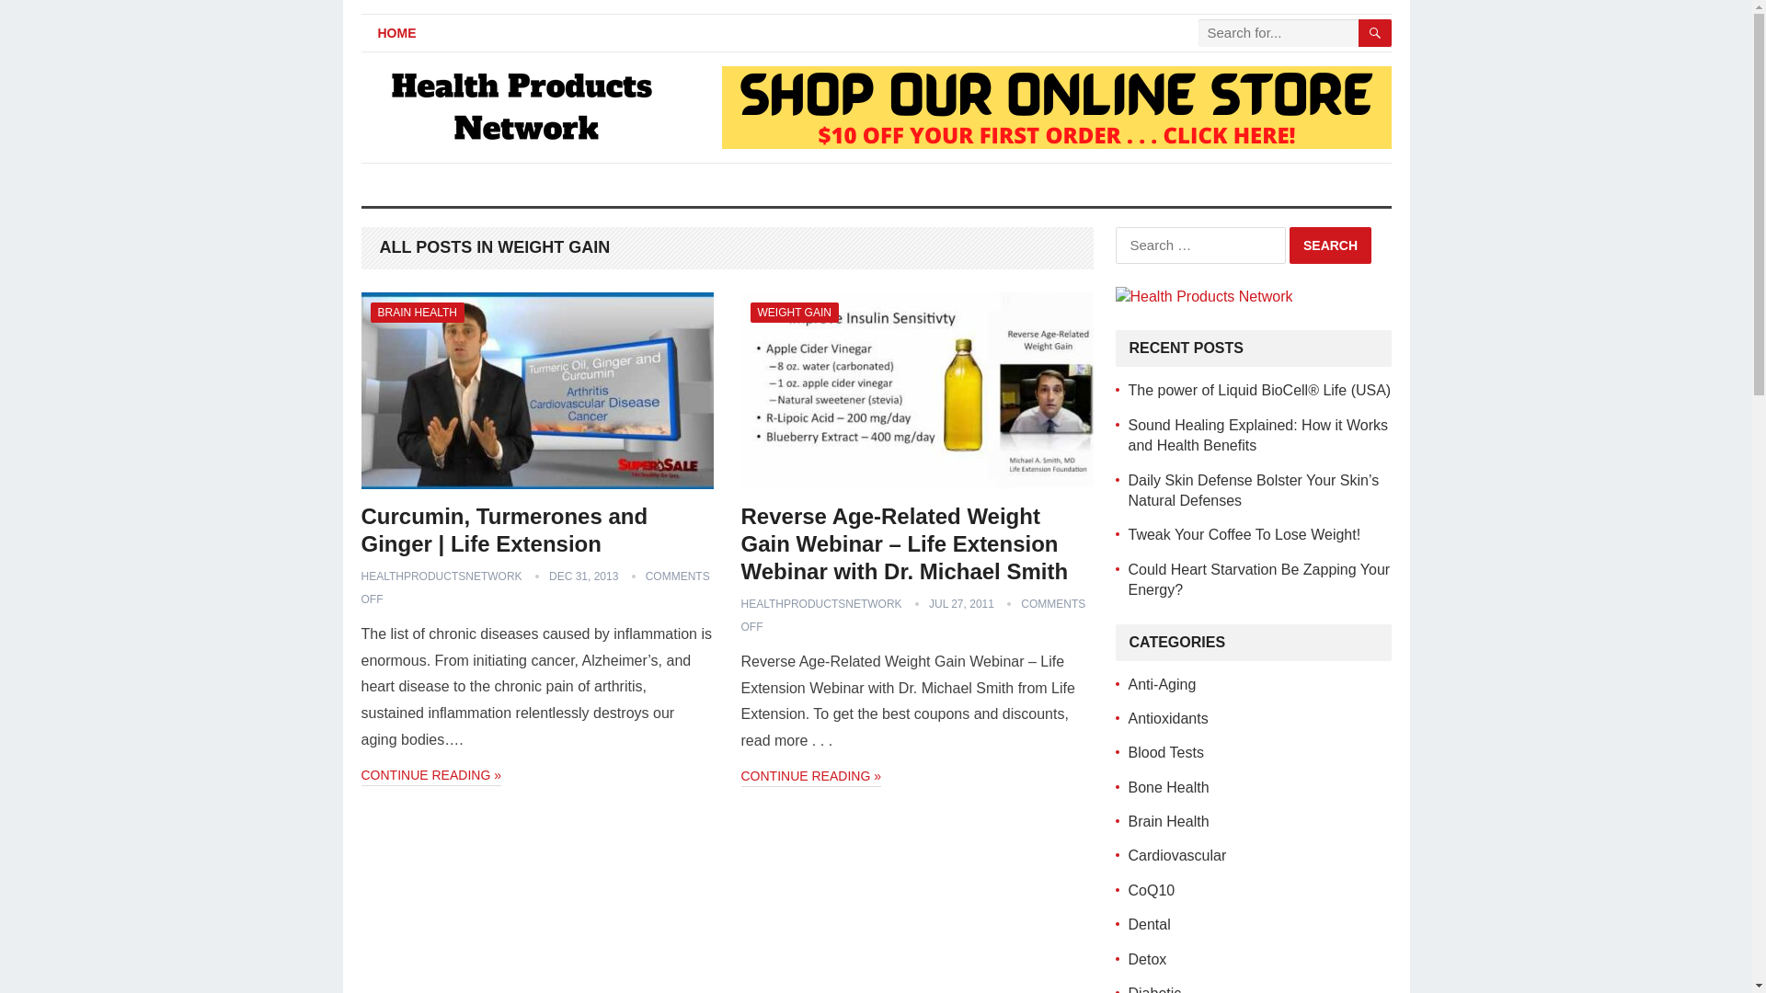  What do you see at coordinates (416, 313) in the screenshot?
I see `BRAIN HEALTH` at bounding box center [416, 313].